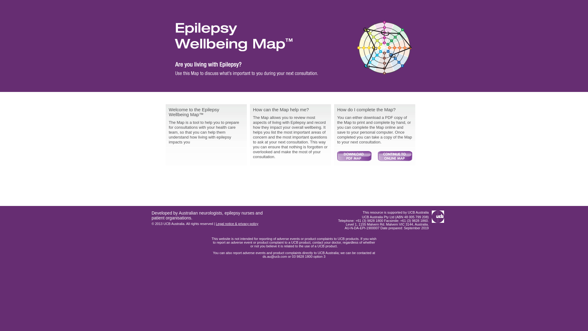 The width and height of the screenshot is (588, 331). What do you see at coordinates (237, 224) in the screenshot?
I see `Legal notice & privacy policy` at bounding box center [237, 224].